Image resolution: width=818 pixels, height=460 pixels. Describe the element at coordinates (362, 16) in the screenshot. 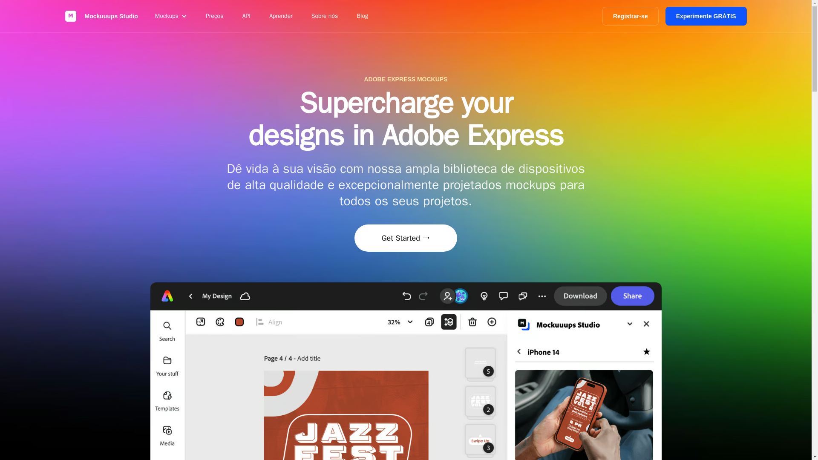

I see `Blog` at that location.